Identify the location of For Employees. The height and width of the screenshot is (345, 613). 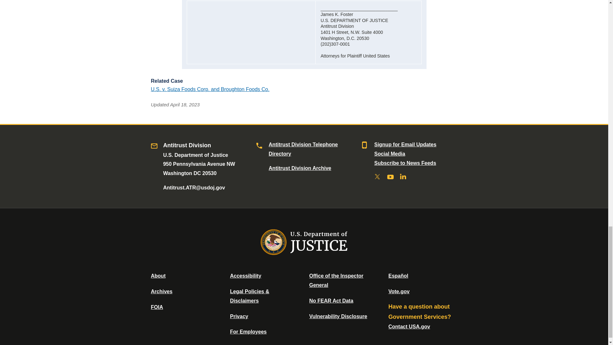
(248, 332).